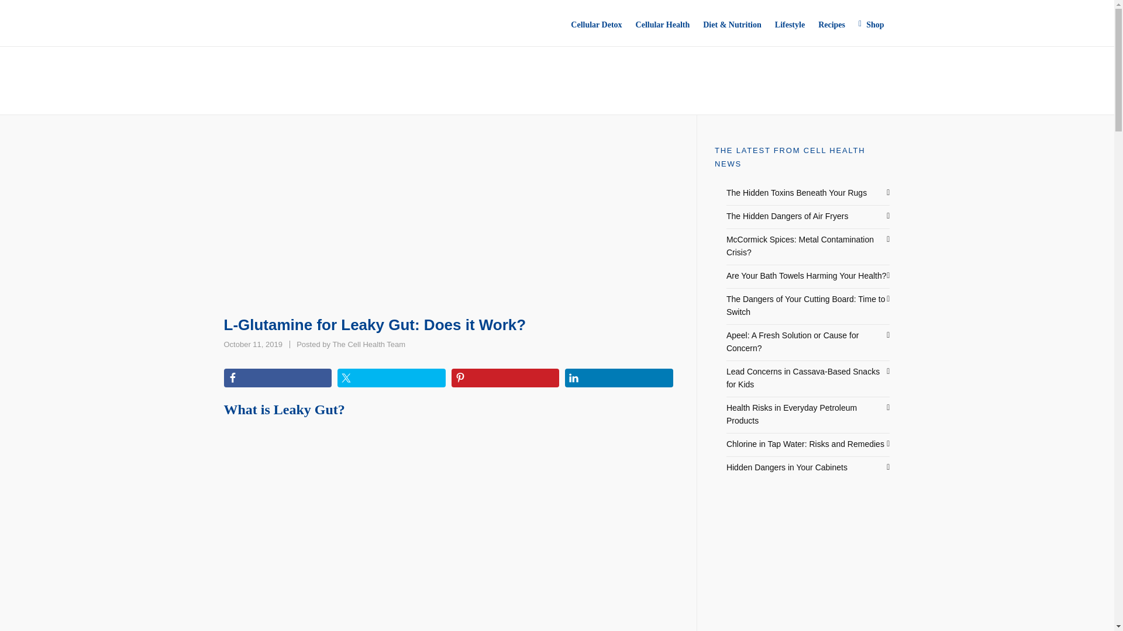 This screenshot has width=1123, height=631. Describe the element at coordinates (368, 345) in the screenshot. I see `Share on LinkedIn` at that location.